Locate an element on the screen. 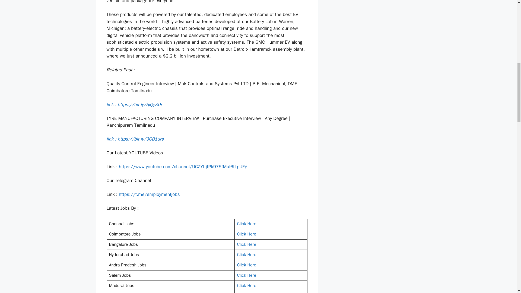 The image size is (521, 293). Click Here is located at coordinates (246, 254).